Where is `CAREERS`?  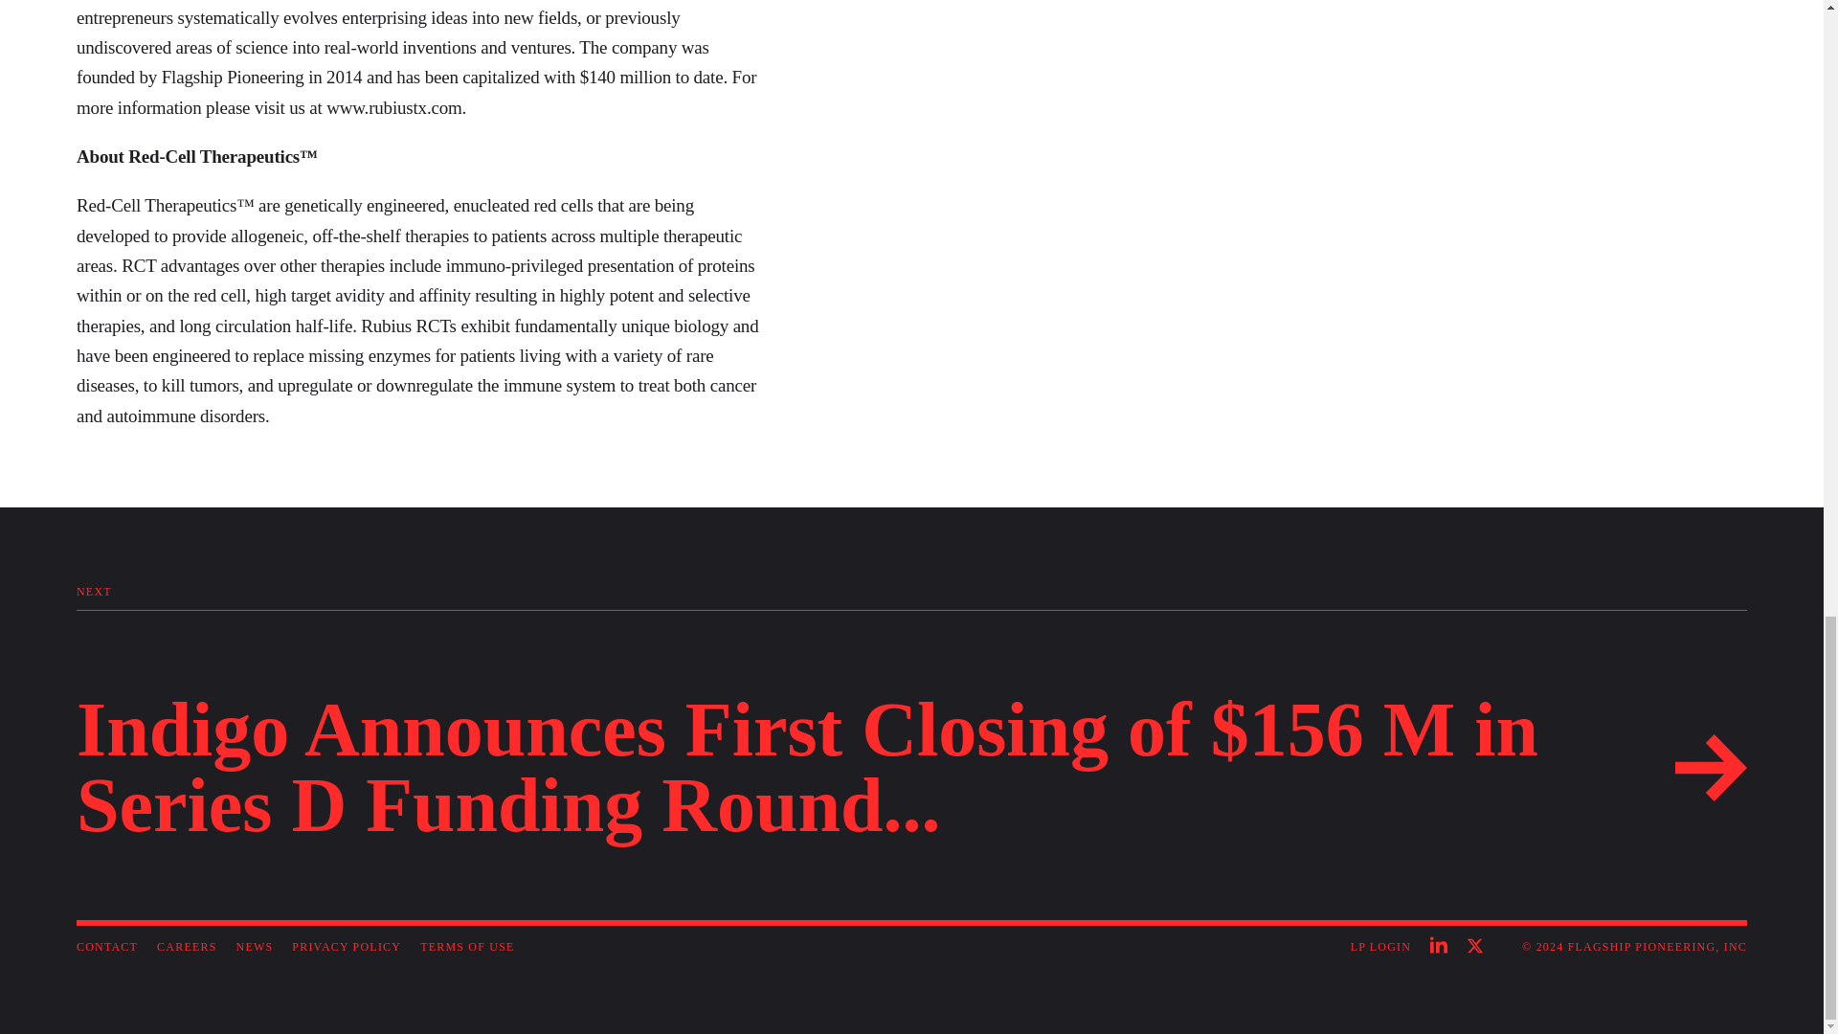 CAREERS is located at coordinates (186, 946).